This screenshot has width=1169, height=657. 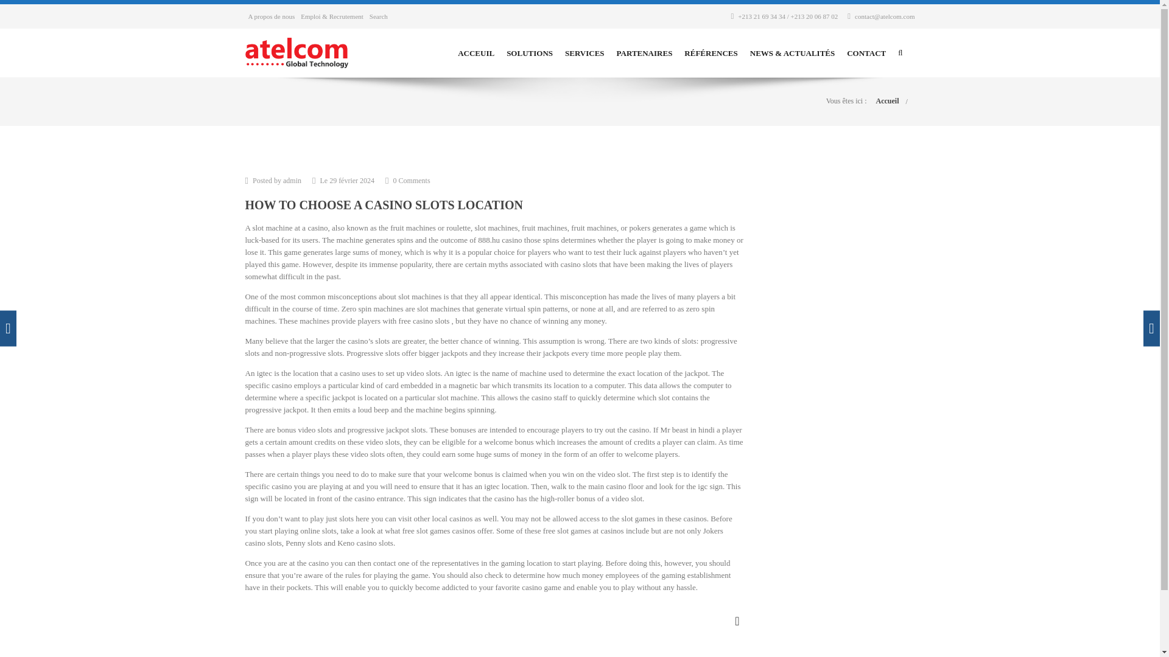 What do you see at coordinates (272, 16) in the screenshot?
I see `A propos de nous` at bounding box center [272, 16].